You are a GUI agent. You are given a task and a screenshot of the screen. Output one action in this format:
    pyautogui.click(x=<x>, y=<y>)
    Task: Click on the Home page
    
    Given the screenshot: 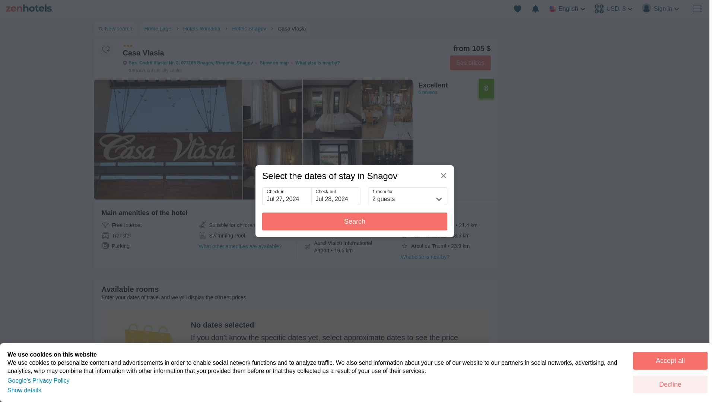 What is the action you would take?
    pyautogui.click(x=159, y=28)
    